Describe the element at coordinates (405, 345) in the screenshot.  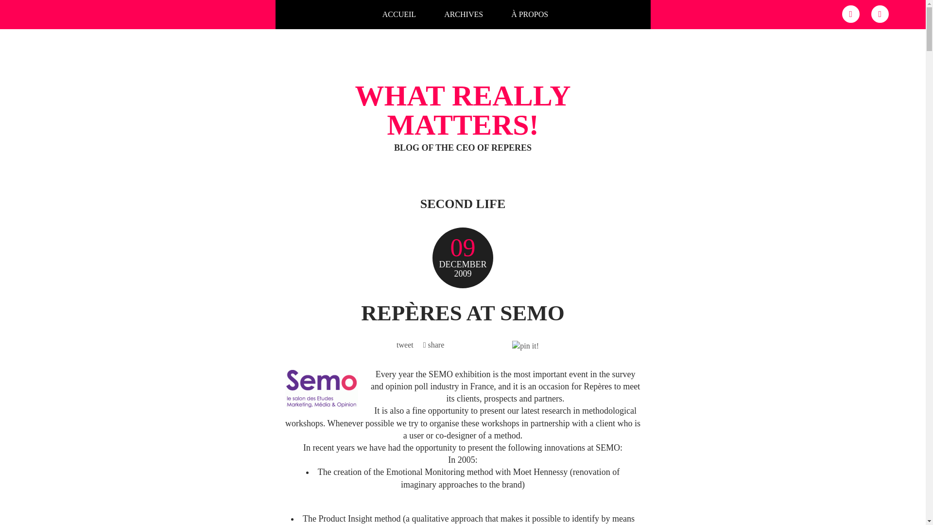
I see `tweet` at that location.